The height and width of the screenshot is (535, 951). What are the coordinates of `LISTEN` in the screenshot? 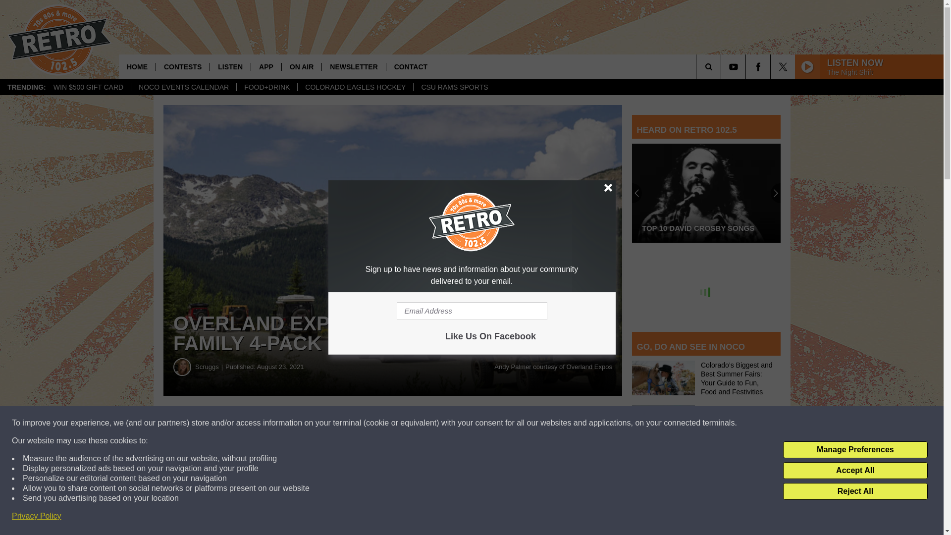 It's located at (230, 66).